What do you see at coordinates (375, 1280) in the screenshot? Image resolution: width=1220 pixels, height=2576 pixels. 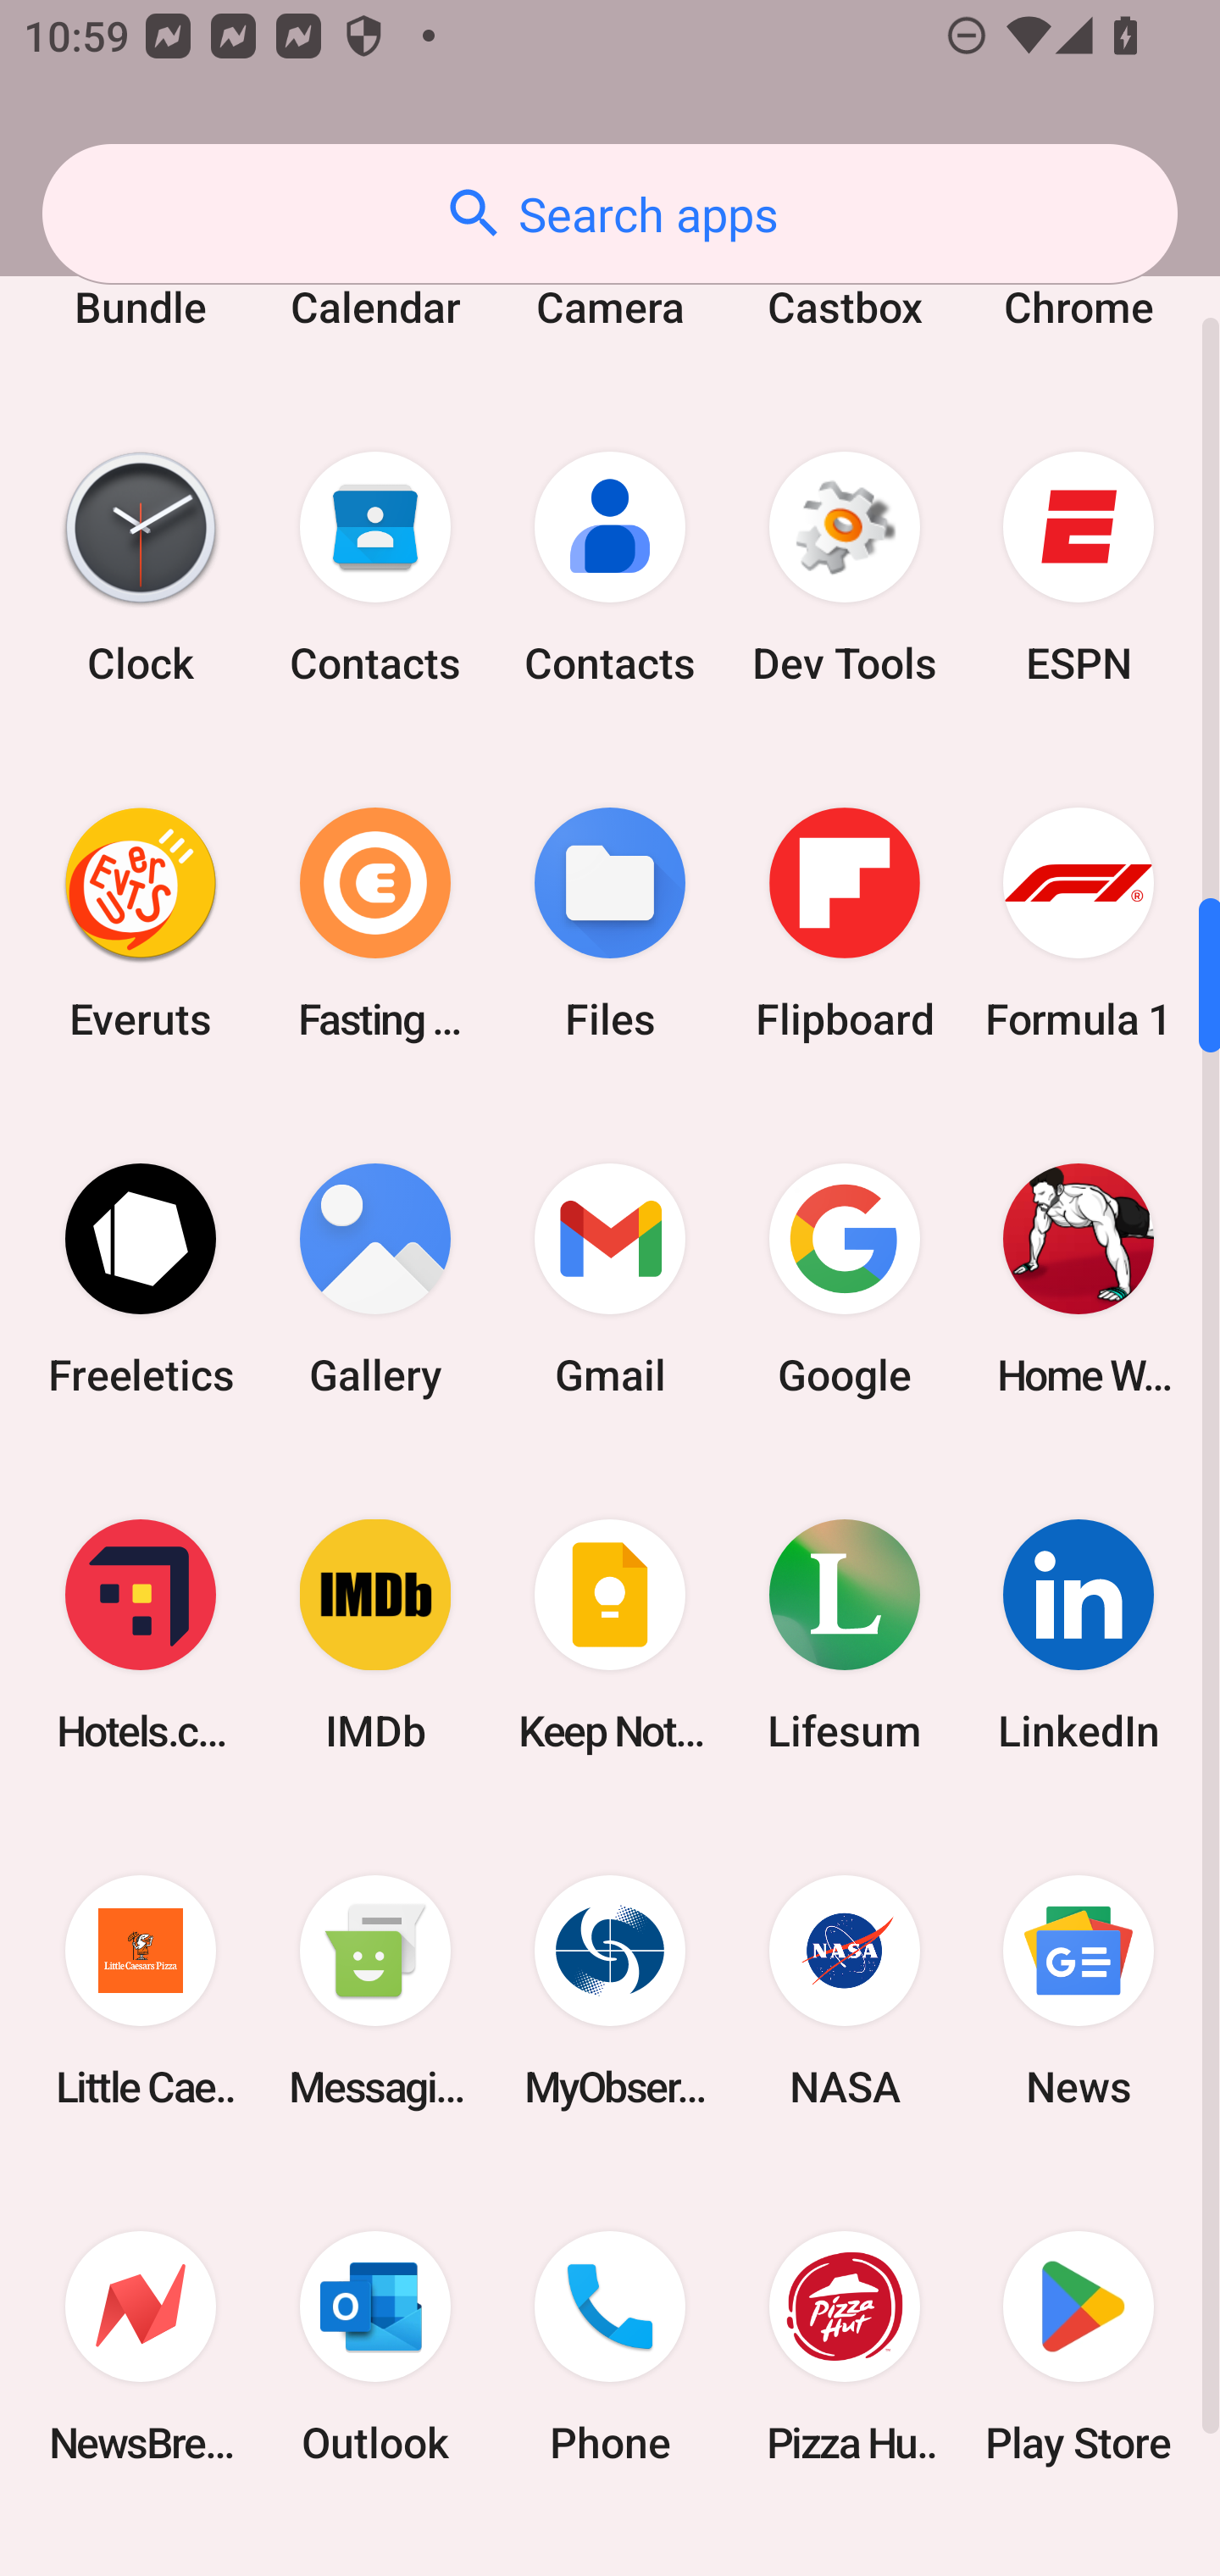 I see `Gallery` at bounding box center [375, 1280].